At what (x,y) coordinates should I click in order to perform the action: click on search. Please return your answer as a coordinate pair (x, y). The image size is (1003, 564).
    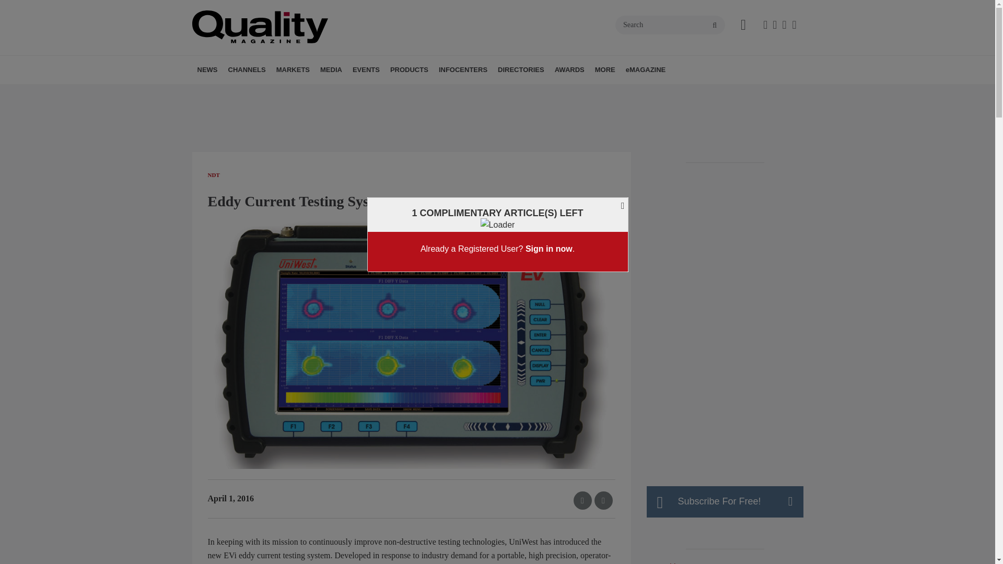
    Looking at the image, I should click on (715, 26).